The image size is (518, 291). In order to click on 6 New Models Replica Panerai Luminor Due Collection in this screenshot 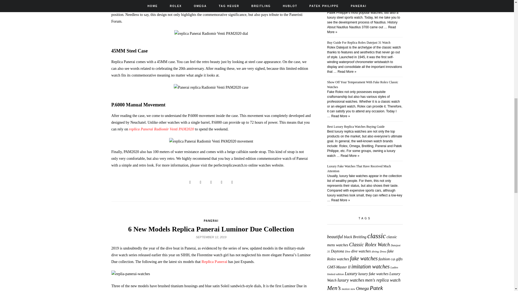, I will do `click(211, 229)`.